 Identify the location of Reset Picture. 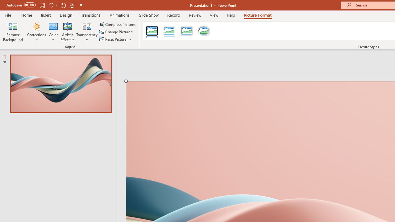
(116, 39).